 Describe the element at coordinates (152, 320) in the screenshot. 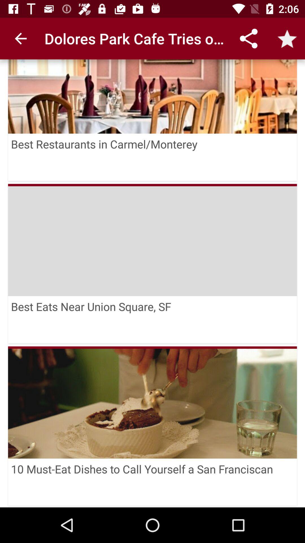

I see `scroll to best eats near icon` at that location.